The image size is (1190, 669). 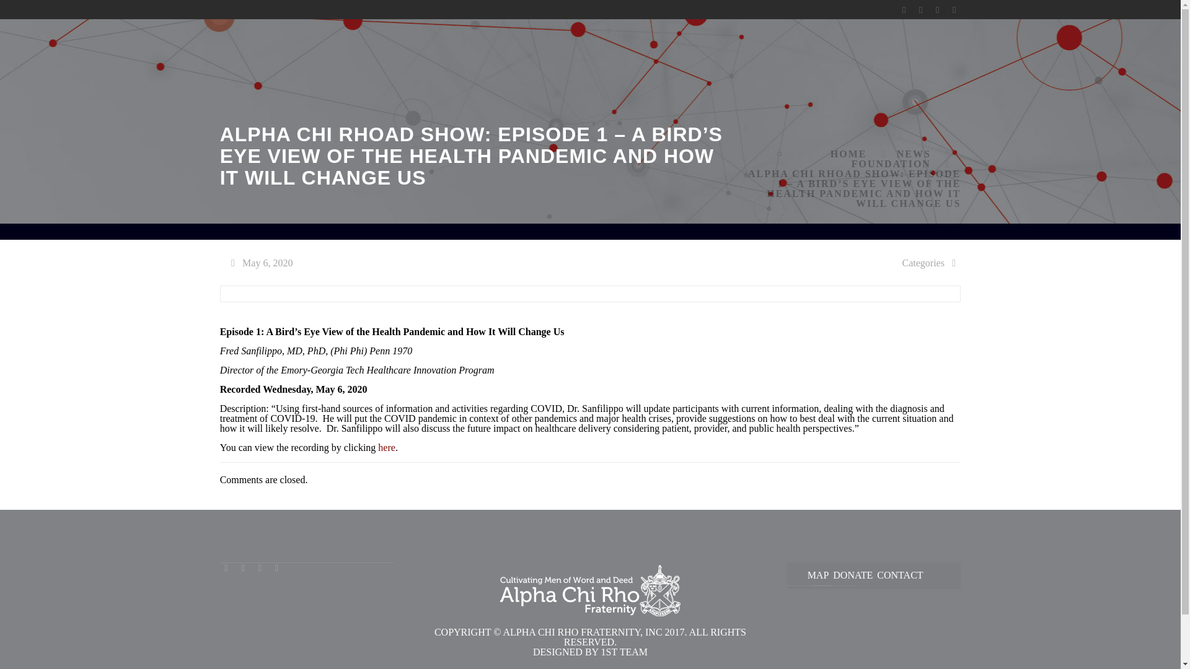 I want to click on Twitter, so click(x=920, y=9).